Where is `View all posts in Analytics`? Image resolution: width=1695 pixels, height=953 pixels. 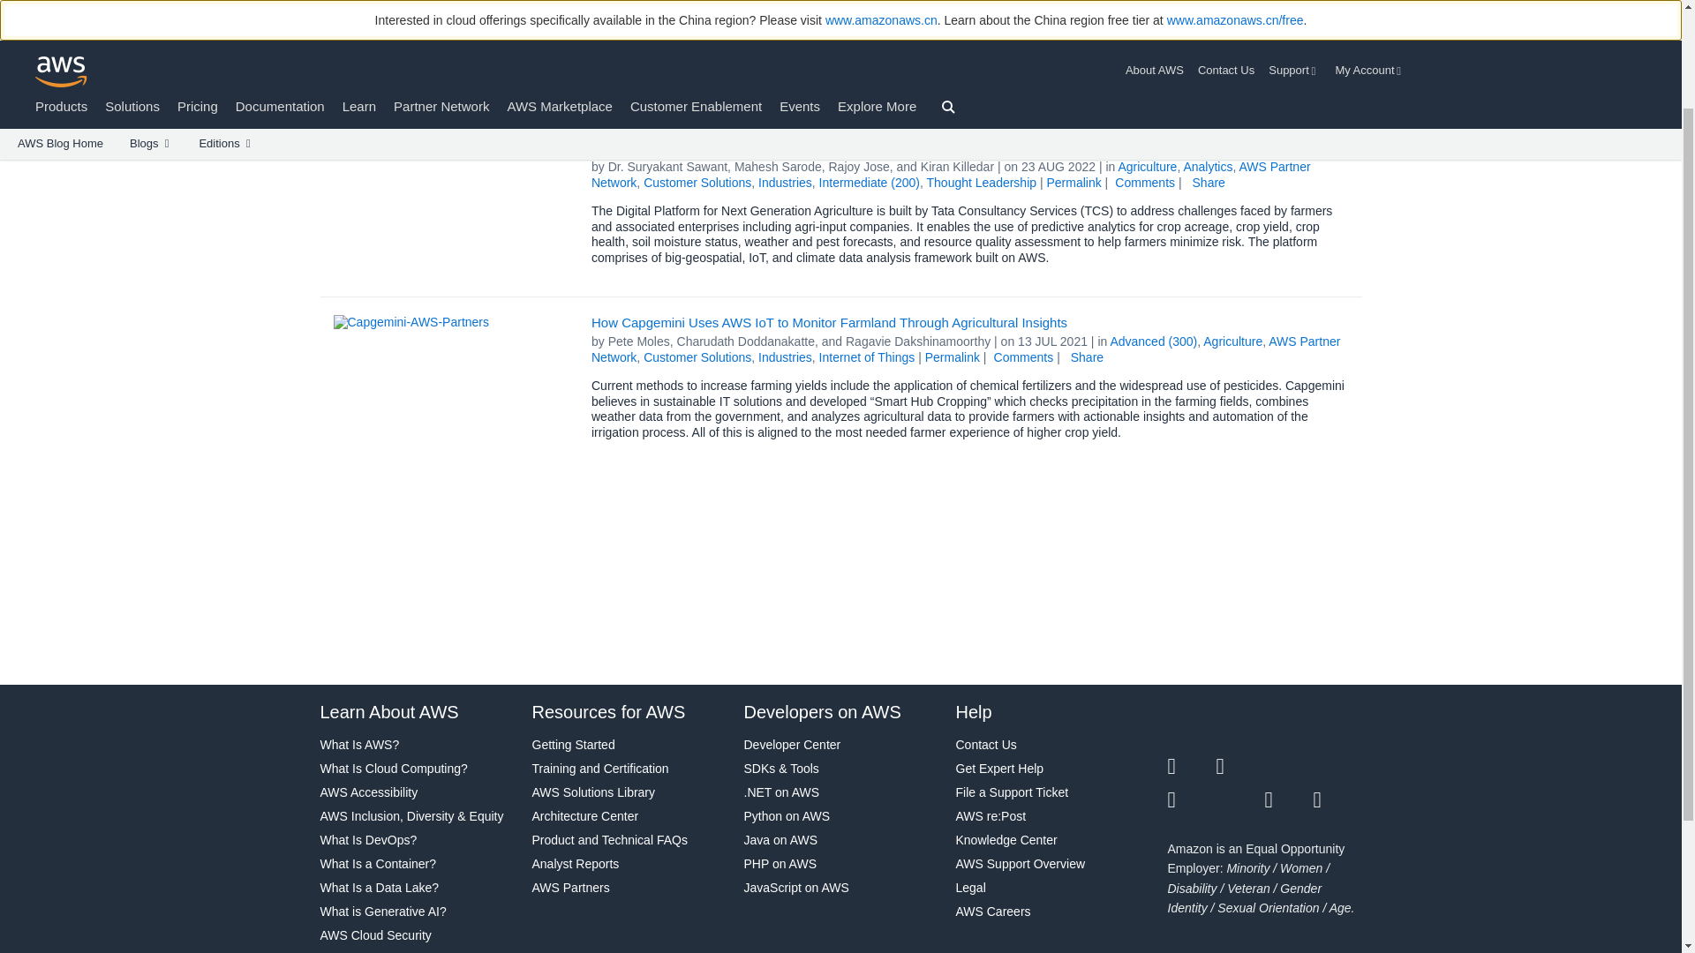
View all posts in Analytics is located at coordinates (1208, 166).